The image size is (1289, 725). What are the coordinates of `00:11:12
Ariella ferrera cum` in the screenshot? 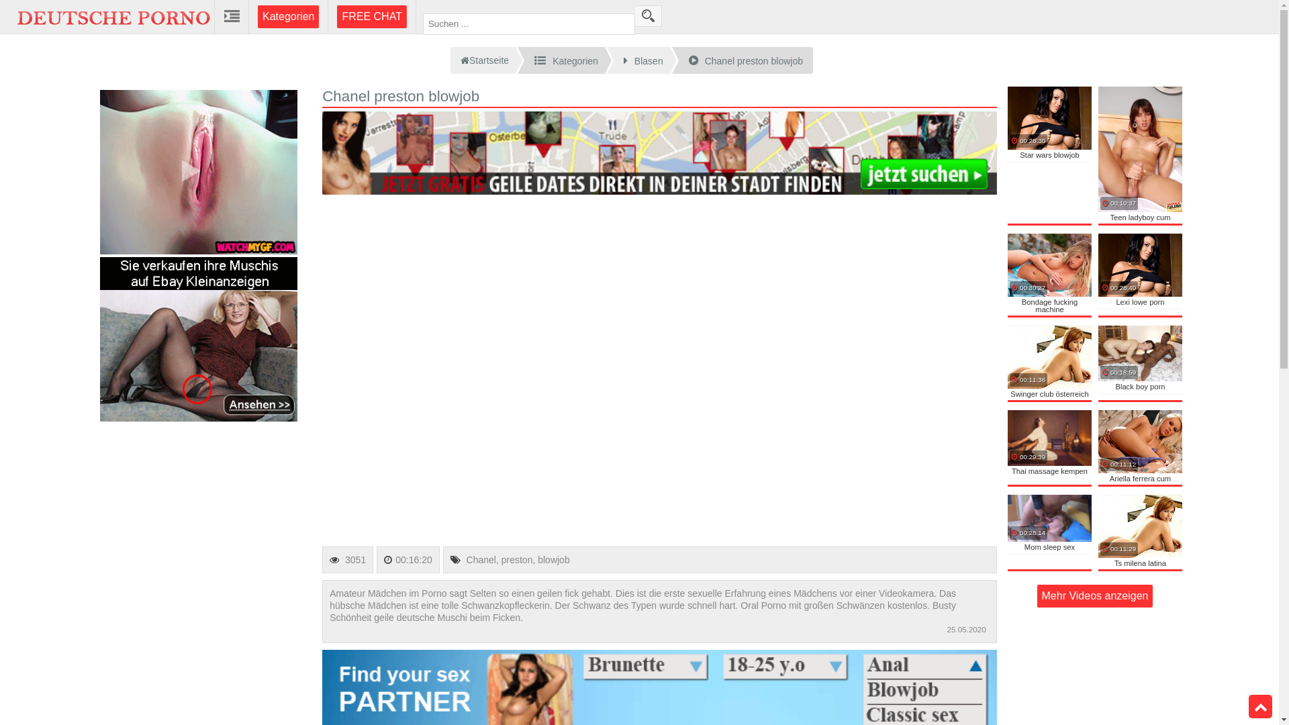 It's located at (1140, 447).